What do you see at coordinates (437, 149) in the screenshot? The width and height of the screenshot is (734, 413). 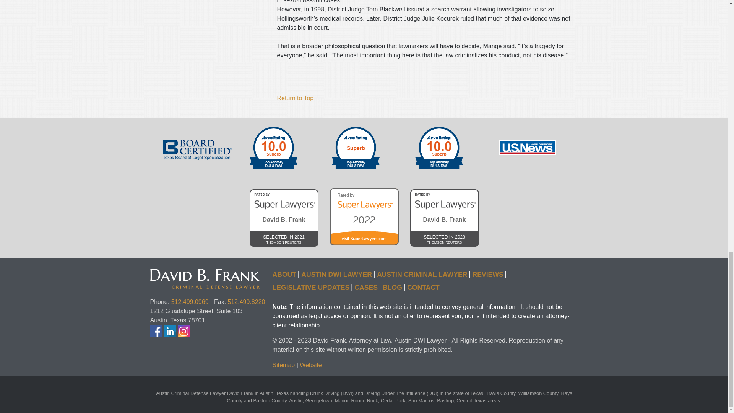 I see `512.499.0969` at bounding box center [437, 149].